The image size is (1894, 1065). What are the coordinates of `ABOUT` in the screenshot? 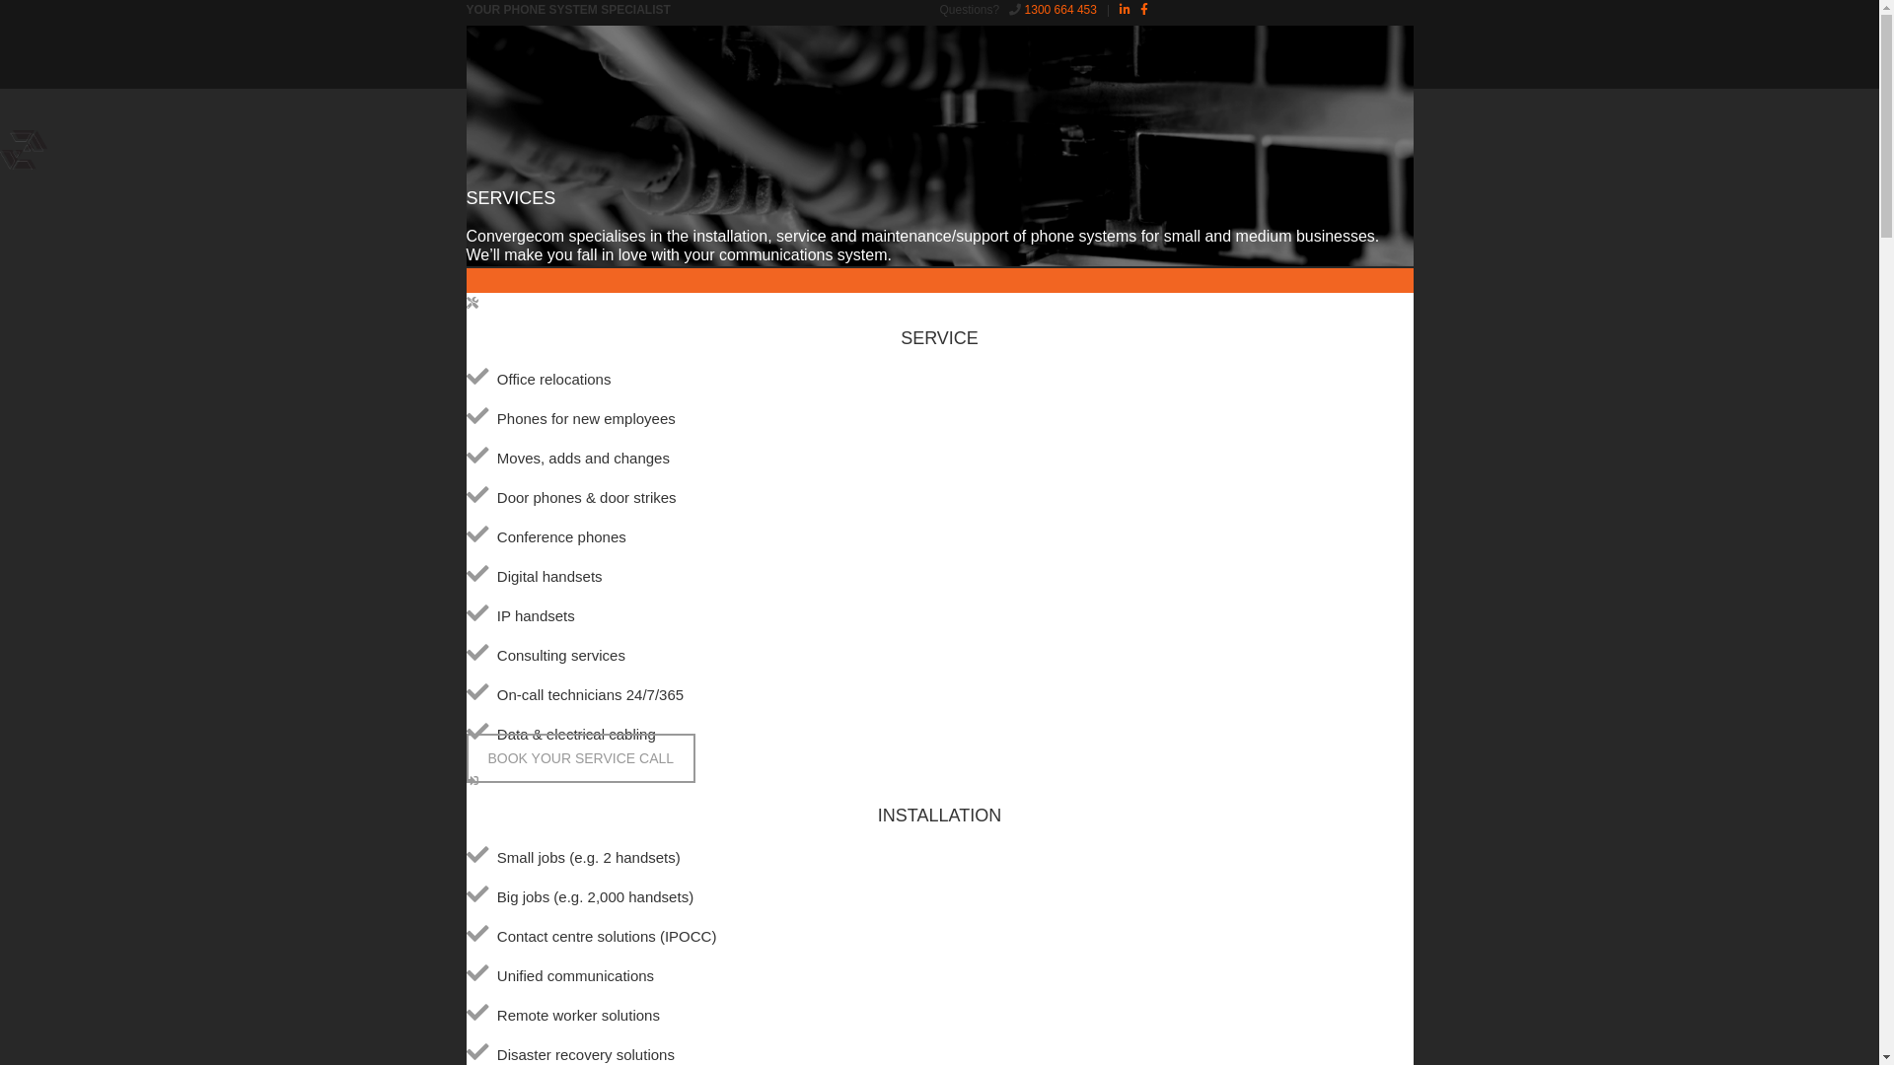 It's located at (556, 104).